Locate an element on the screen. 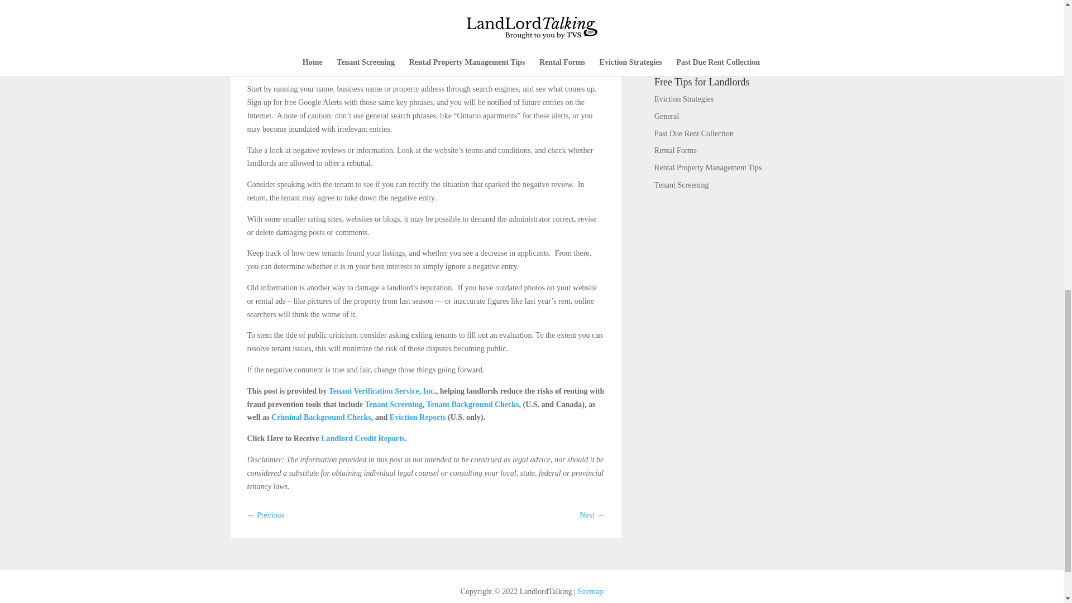  Canada is located at coordinates (744, 4).